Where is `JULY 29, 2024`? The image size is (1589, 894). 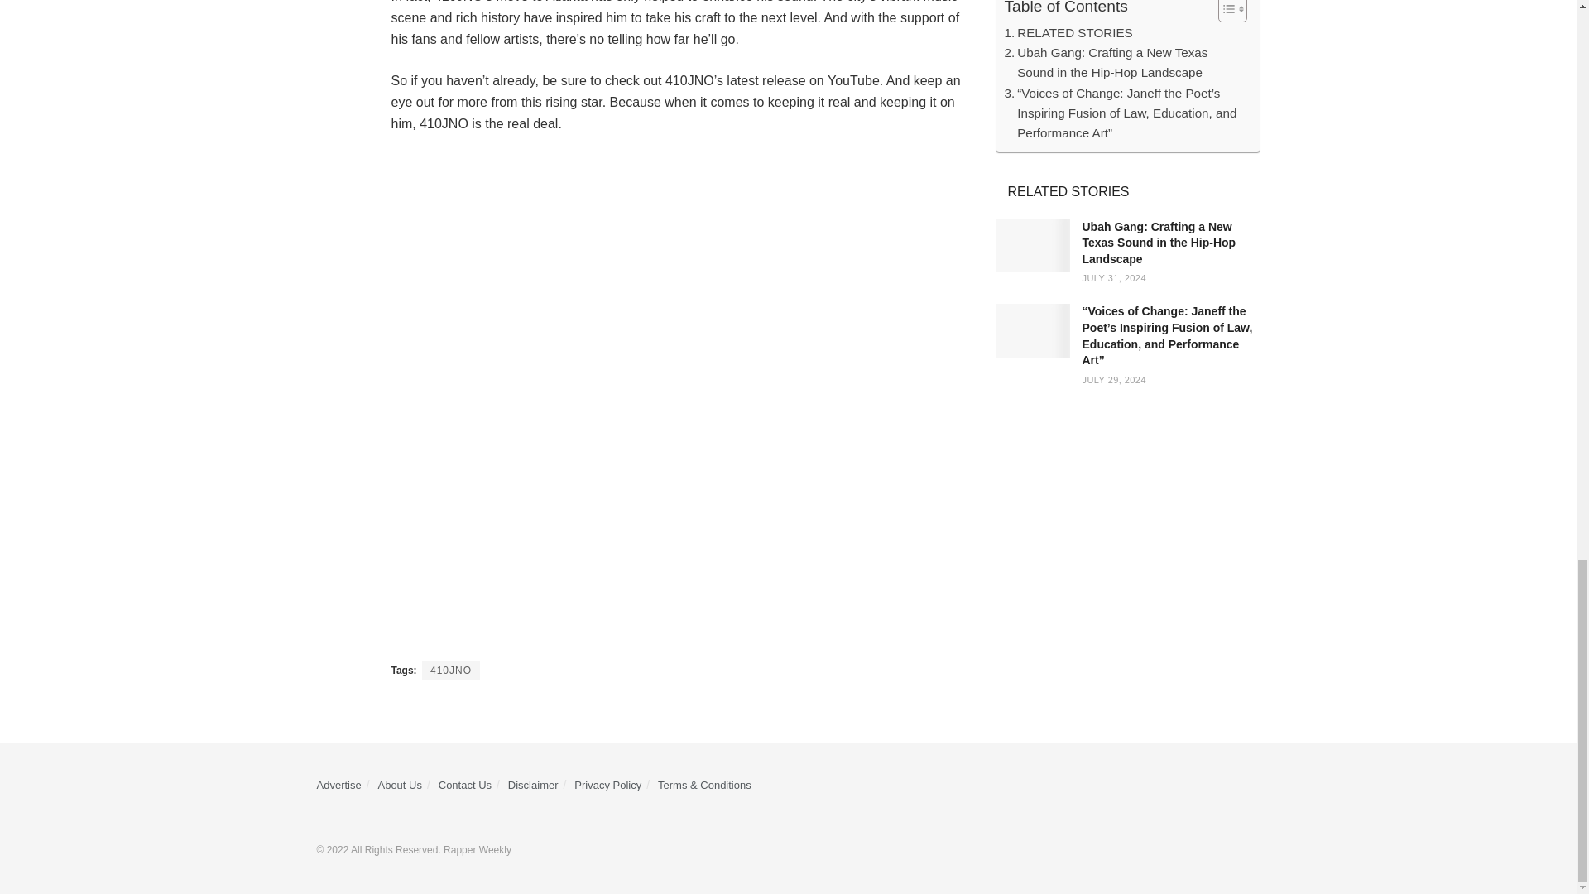 JULY 29, 2024 is located at coordinates (1114, 379).